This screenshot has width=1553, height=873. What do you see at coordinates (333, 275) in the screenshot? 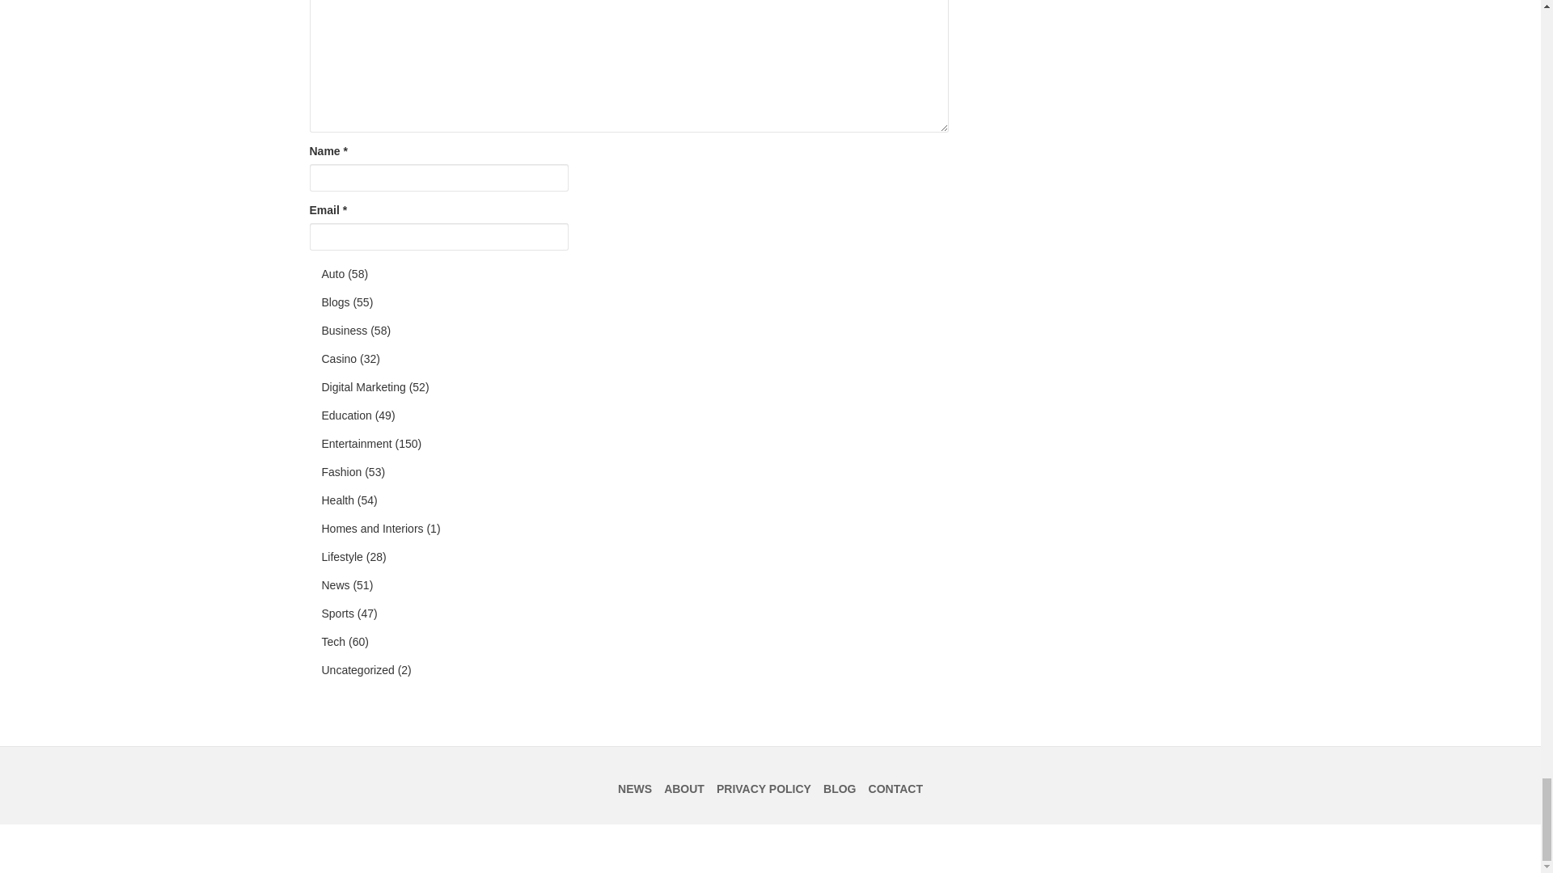
I see `Auto` at bounding box center [333, 275].